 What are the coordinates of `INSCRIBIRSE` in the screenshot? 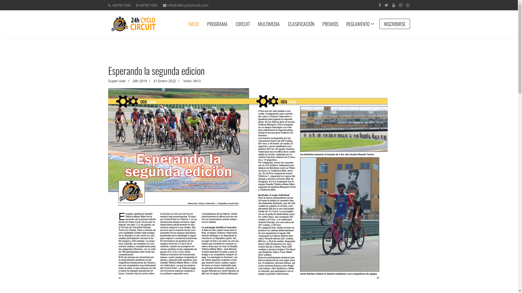 It's located at (395, 24).